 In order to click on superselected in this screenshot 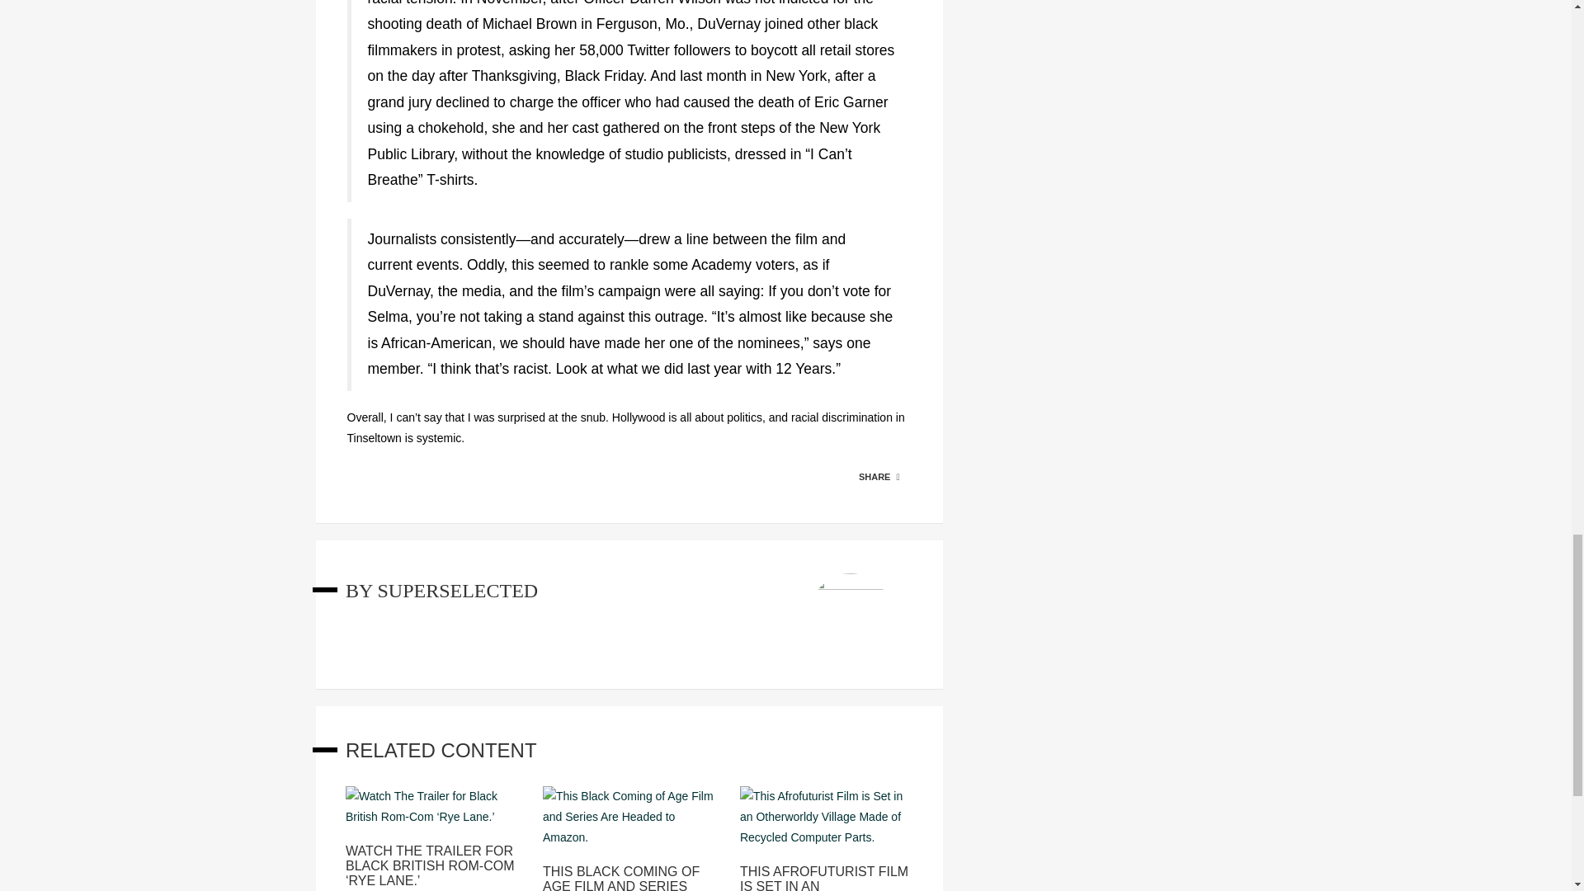, I will do `click(457, 591)`.